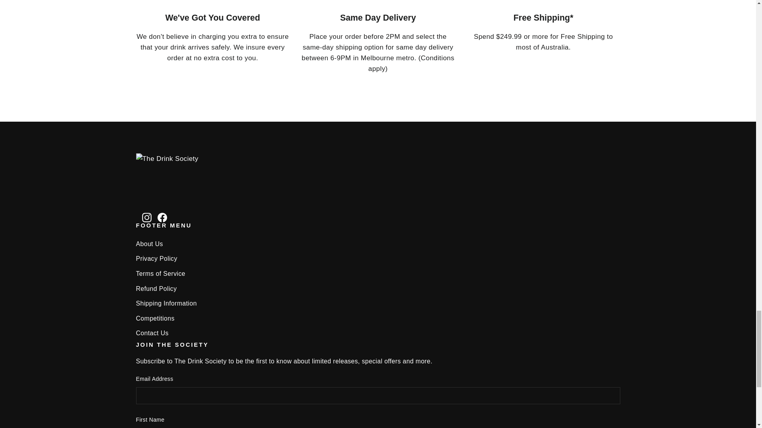 The width and height of the screenshot is (762, 428). Describe the element at coordinates (162, 216) in the screenshot. I see `The Drink Society on Facebook` at that location.